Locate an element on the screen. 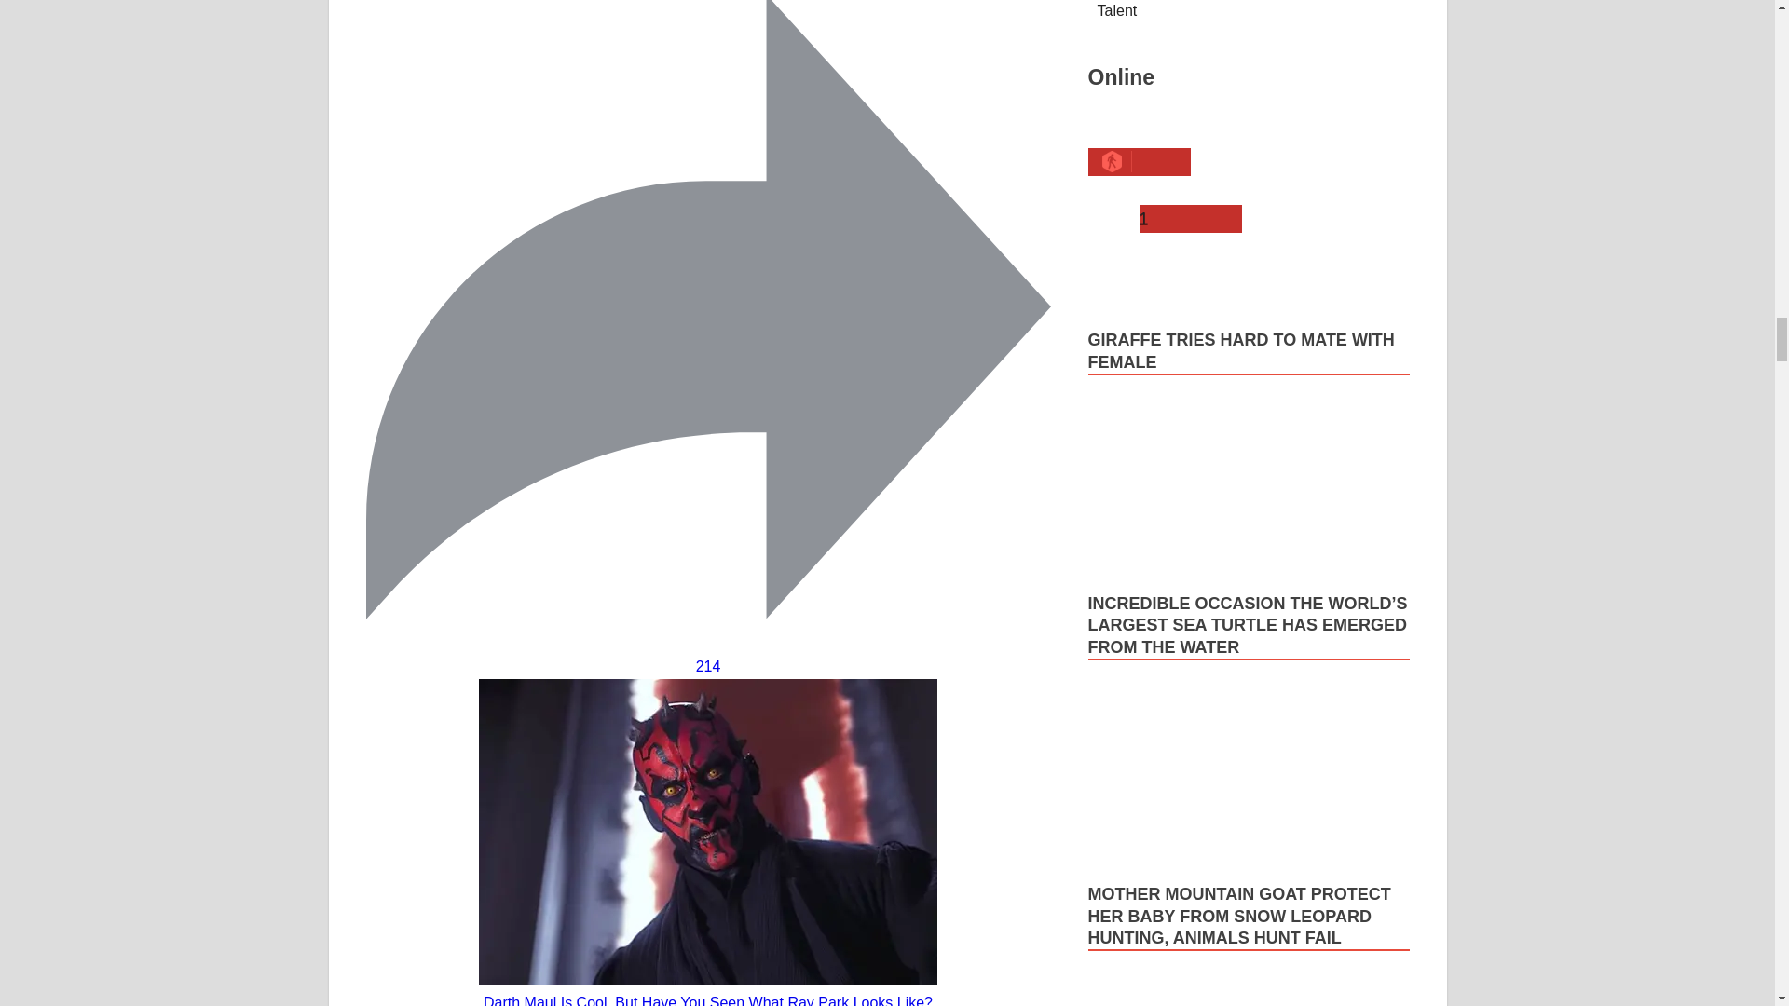 This screenshot has width=1789, height=1006. Click to see what's popular on this site! is located at coordinates (1139, 162).